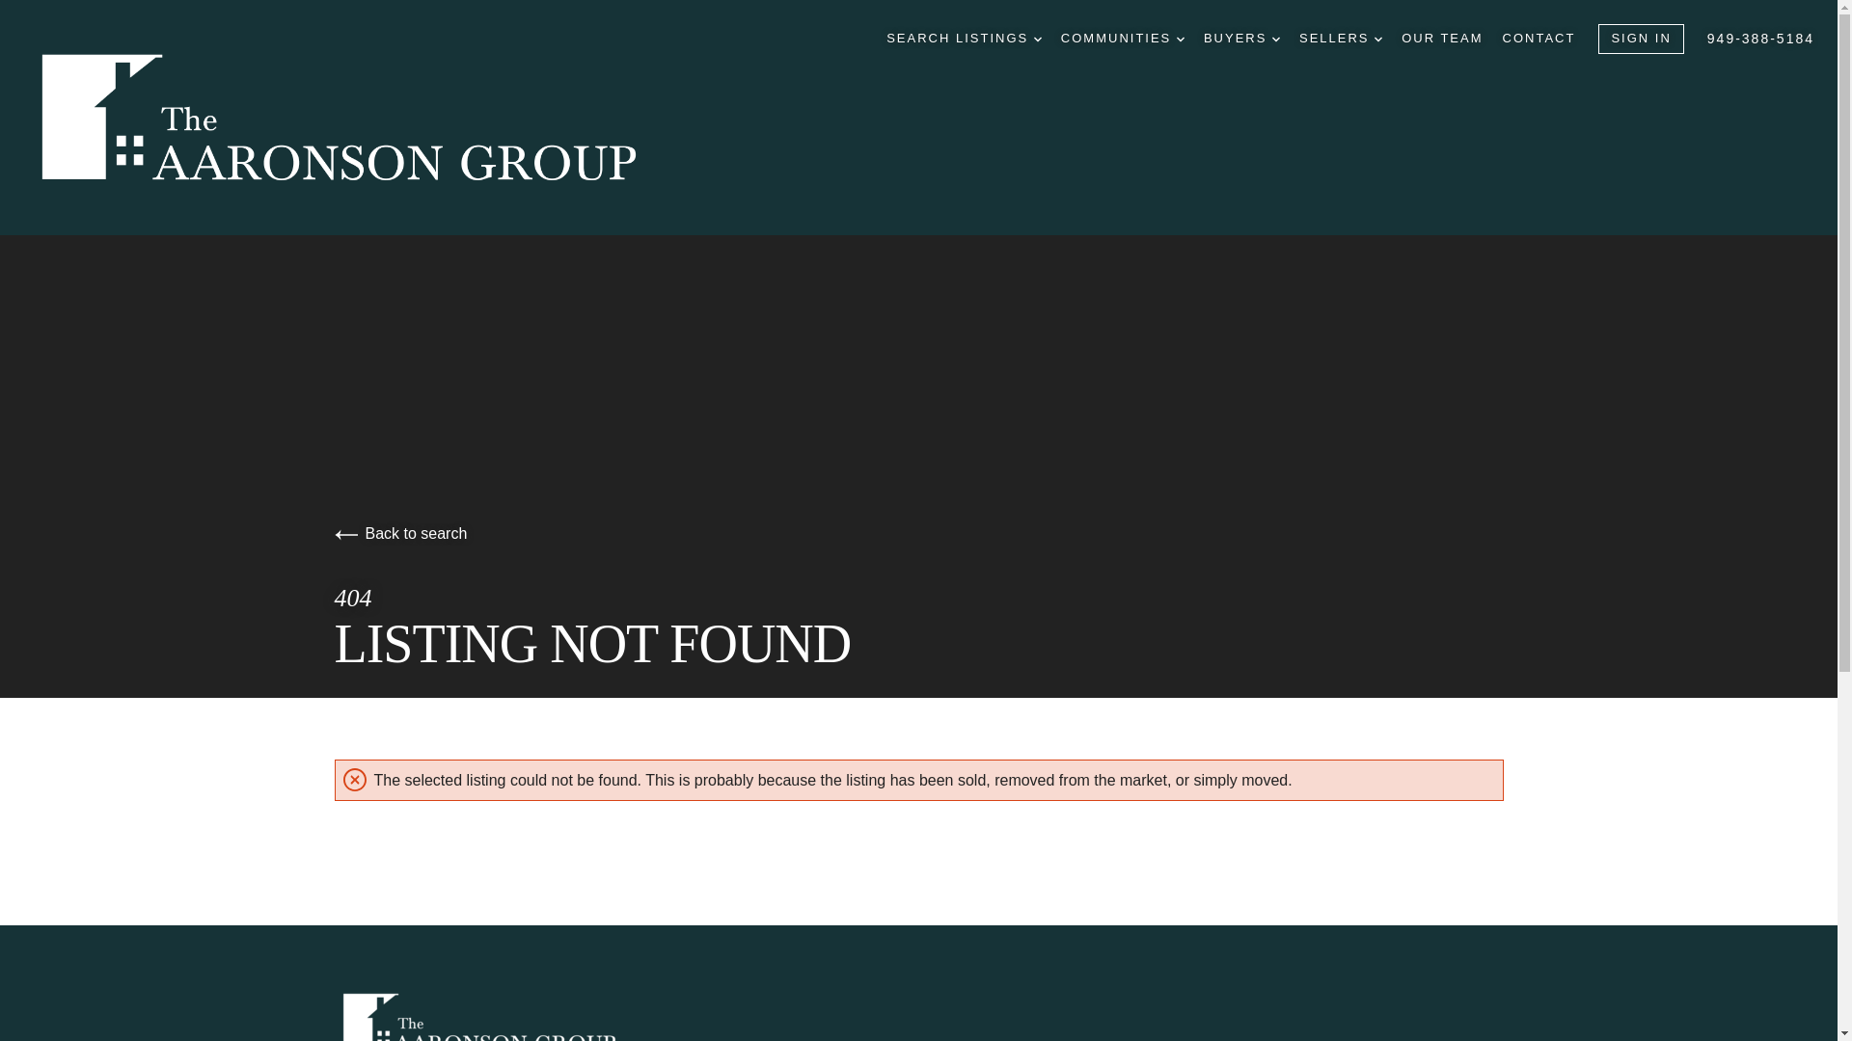  What do you see at coordinates (1181, 39) in the screenshot?
I see `DROPDOWN ARROW` at bounding box center [1181, 39].